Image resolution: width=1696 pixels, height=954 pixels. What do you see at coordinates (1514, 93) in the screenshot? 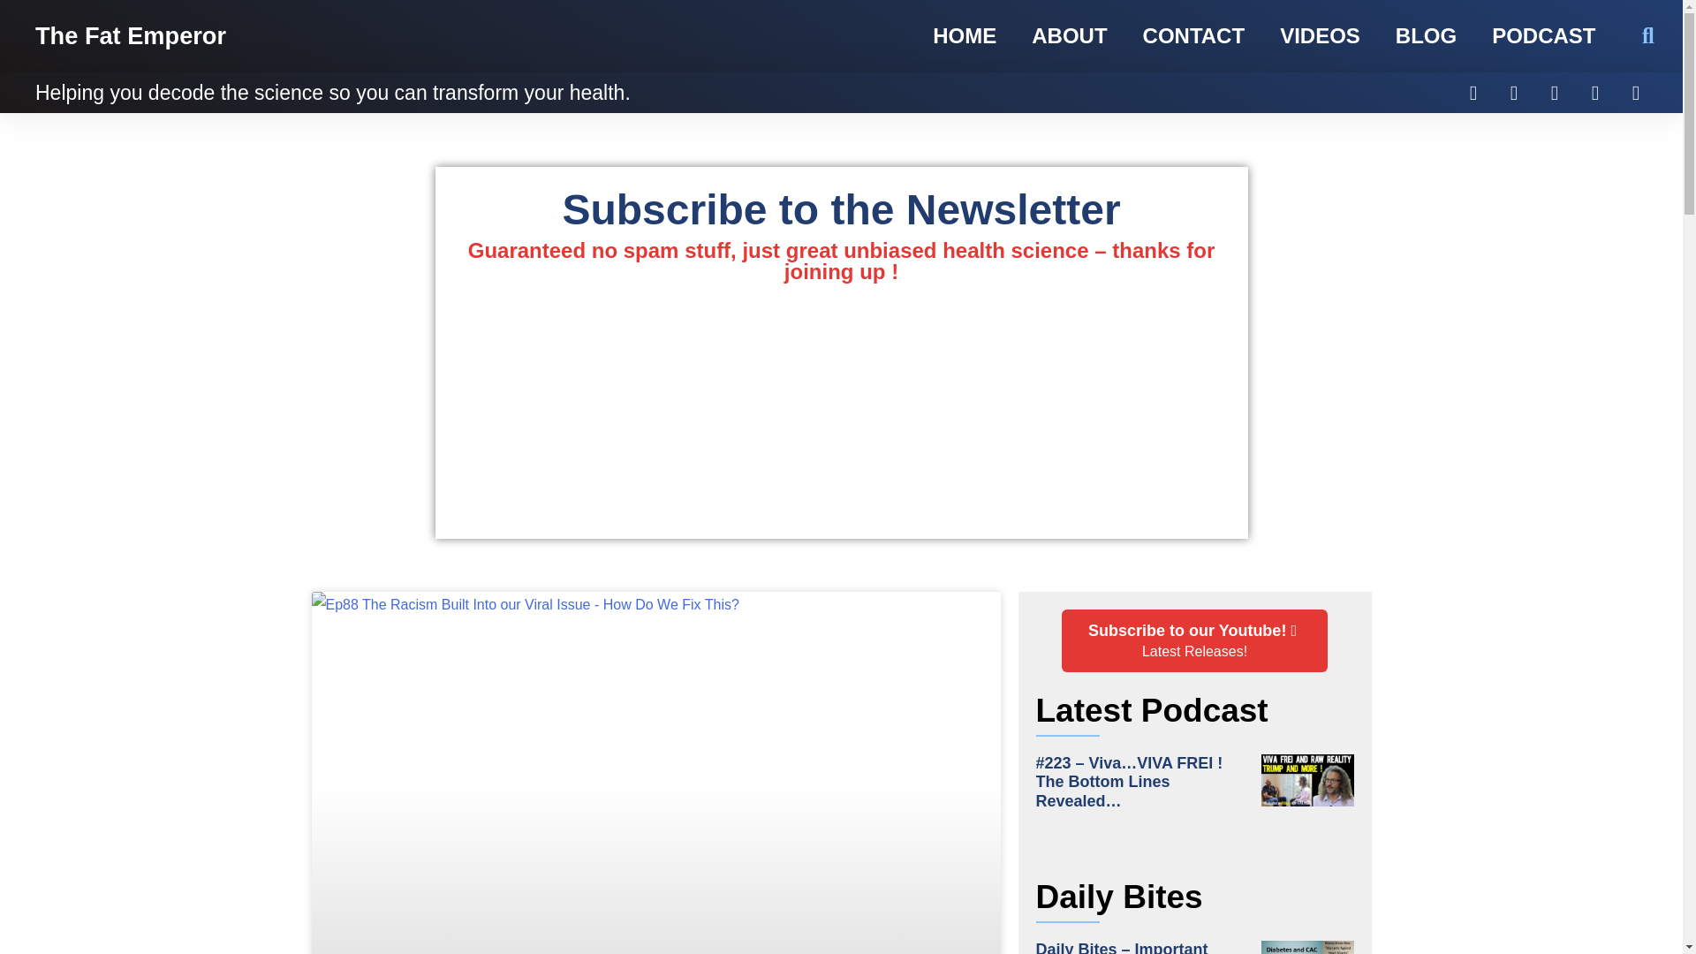
I see `Twitter` at bounding box center [1514, 93].